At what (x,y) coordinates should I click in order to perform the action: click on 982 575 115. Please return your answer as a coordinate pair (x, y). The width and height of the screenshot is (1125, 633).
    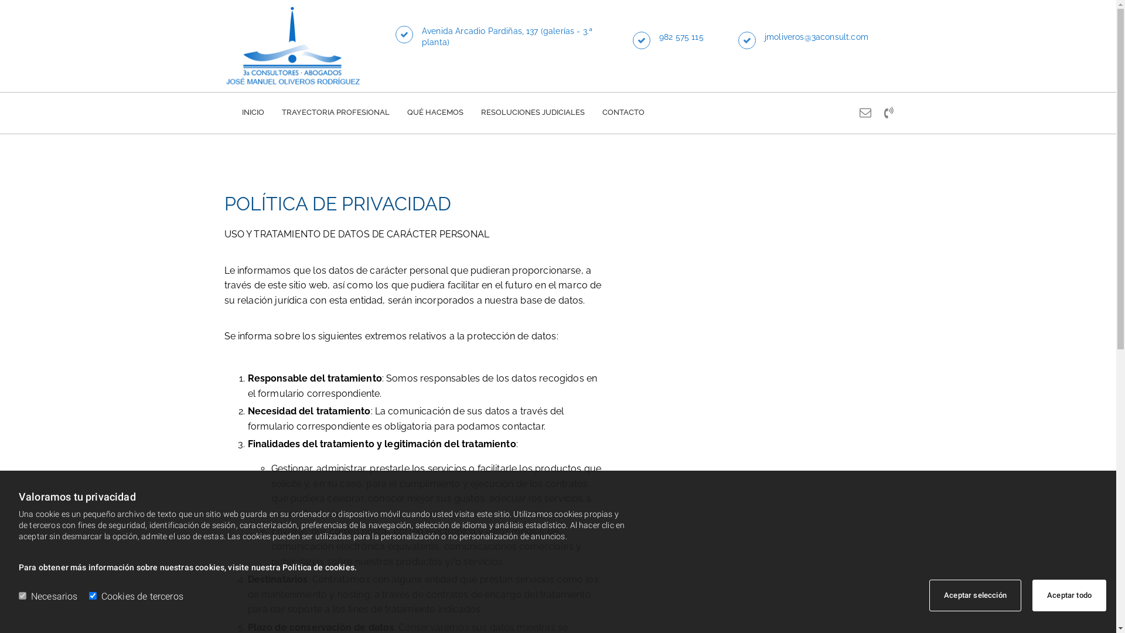
    Looking at the image, I should click on (681, 37).